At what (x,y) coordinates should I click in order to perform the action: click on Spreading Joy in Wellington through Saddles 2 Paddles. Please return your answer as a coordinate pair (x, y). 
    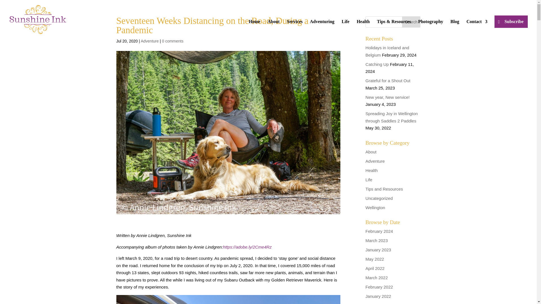
    Looking at the image, I should click on (392, 117).